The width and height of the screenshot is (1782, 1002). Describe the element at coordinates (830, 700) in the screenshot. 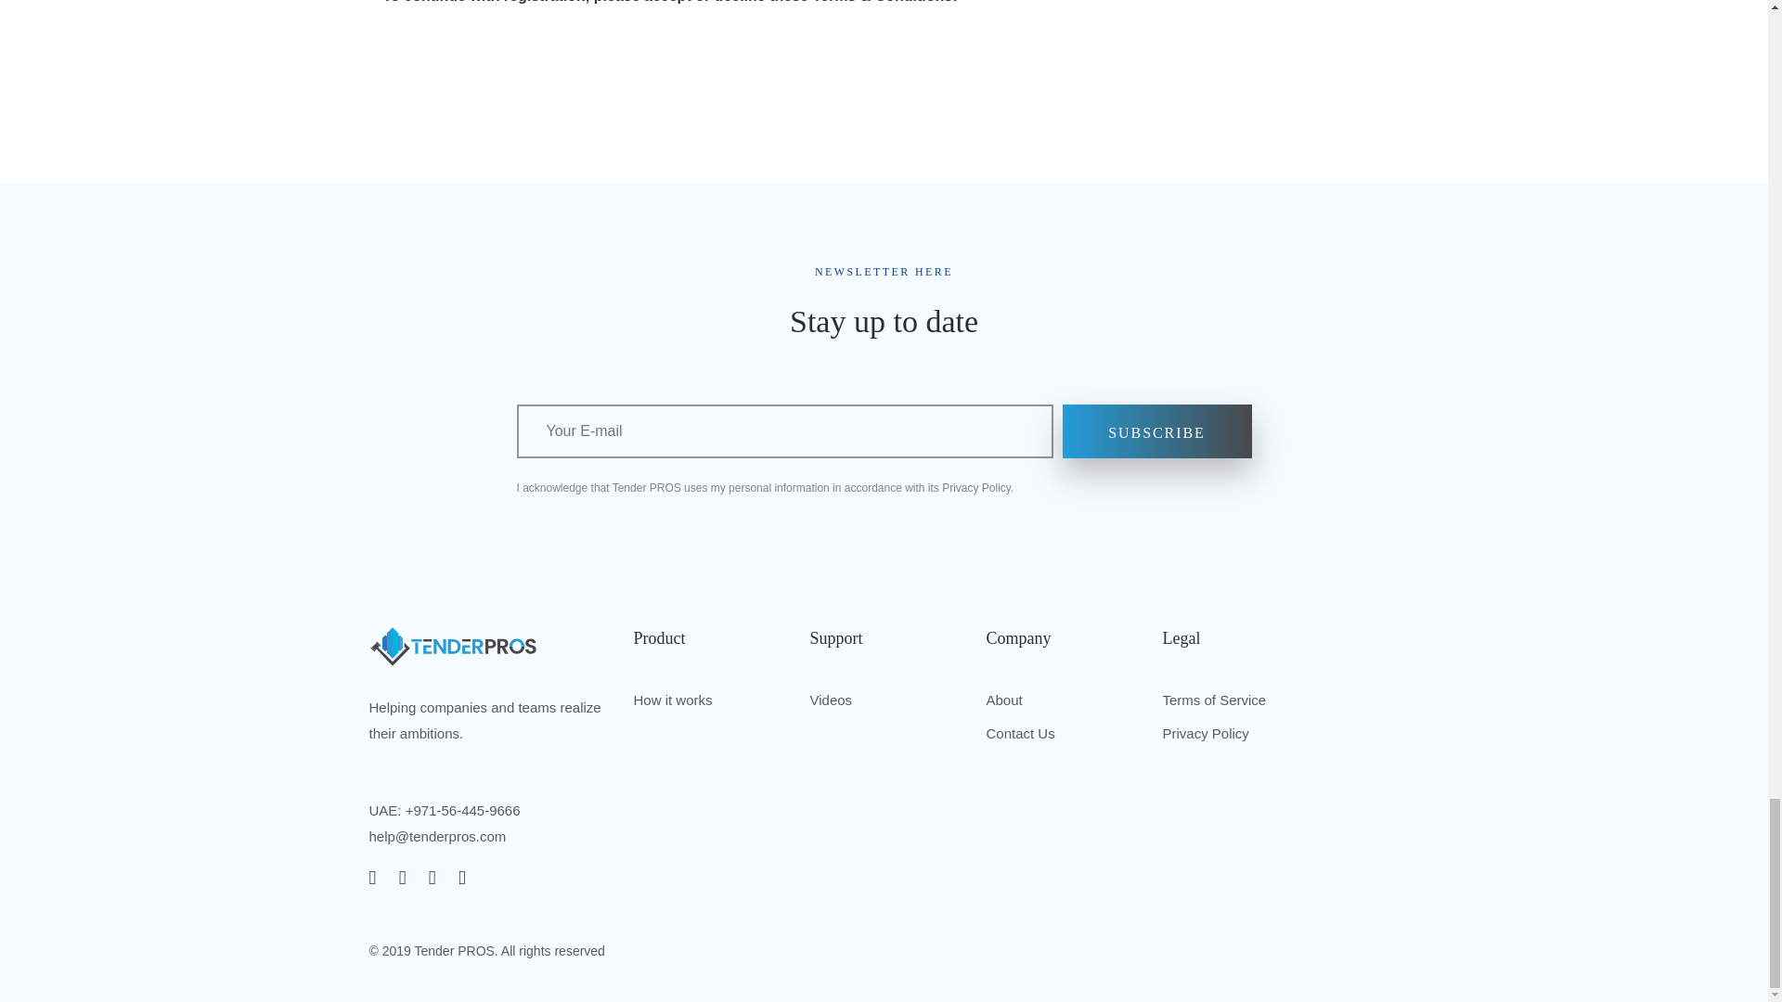

I see `Videos` at that location.